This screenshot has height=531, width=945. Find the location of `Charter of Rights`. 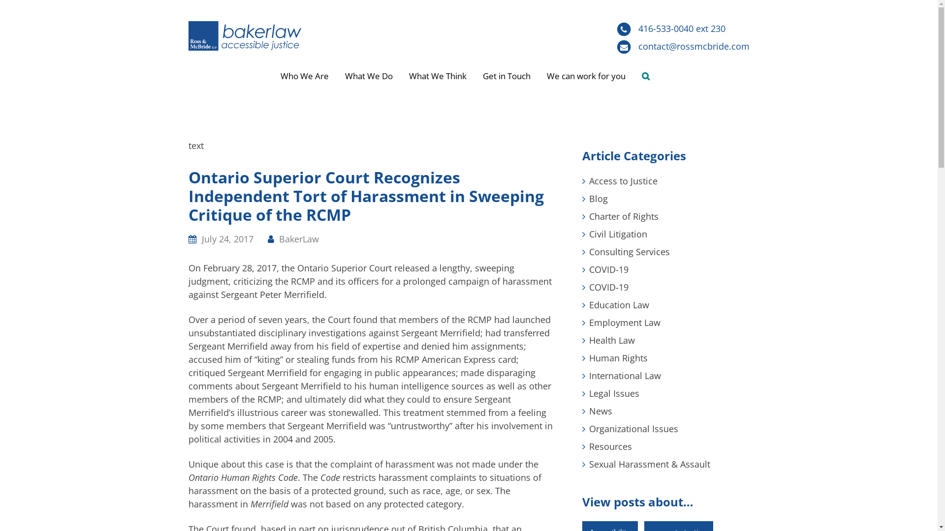

Charter of Rights is located at coordinates (623, 216).